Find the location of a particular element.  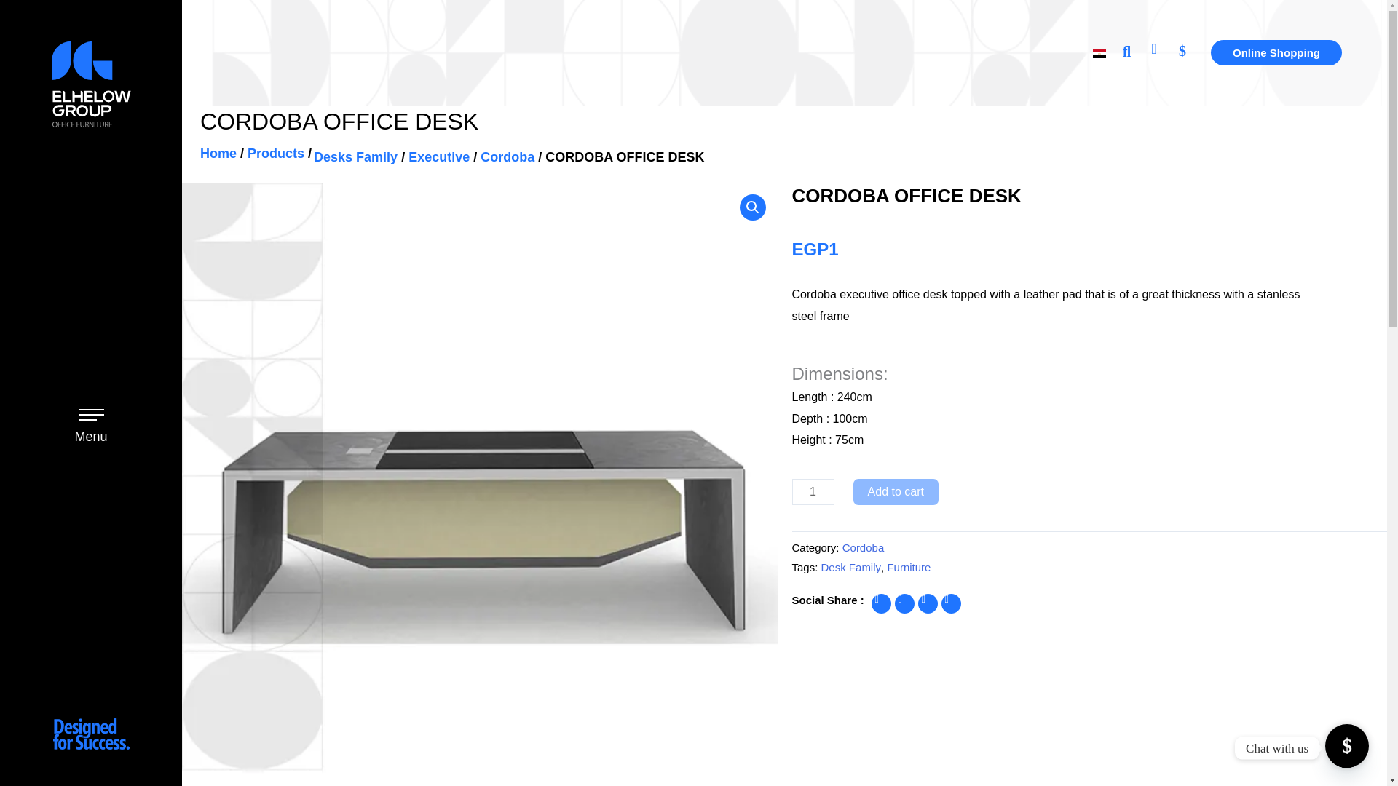

Online Shopping is located at coordinates (1276, 52).